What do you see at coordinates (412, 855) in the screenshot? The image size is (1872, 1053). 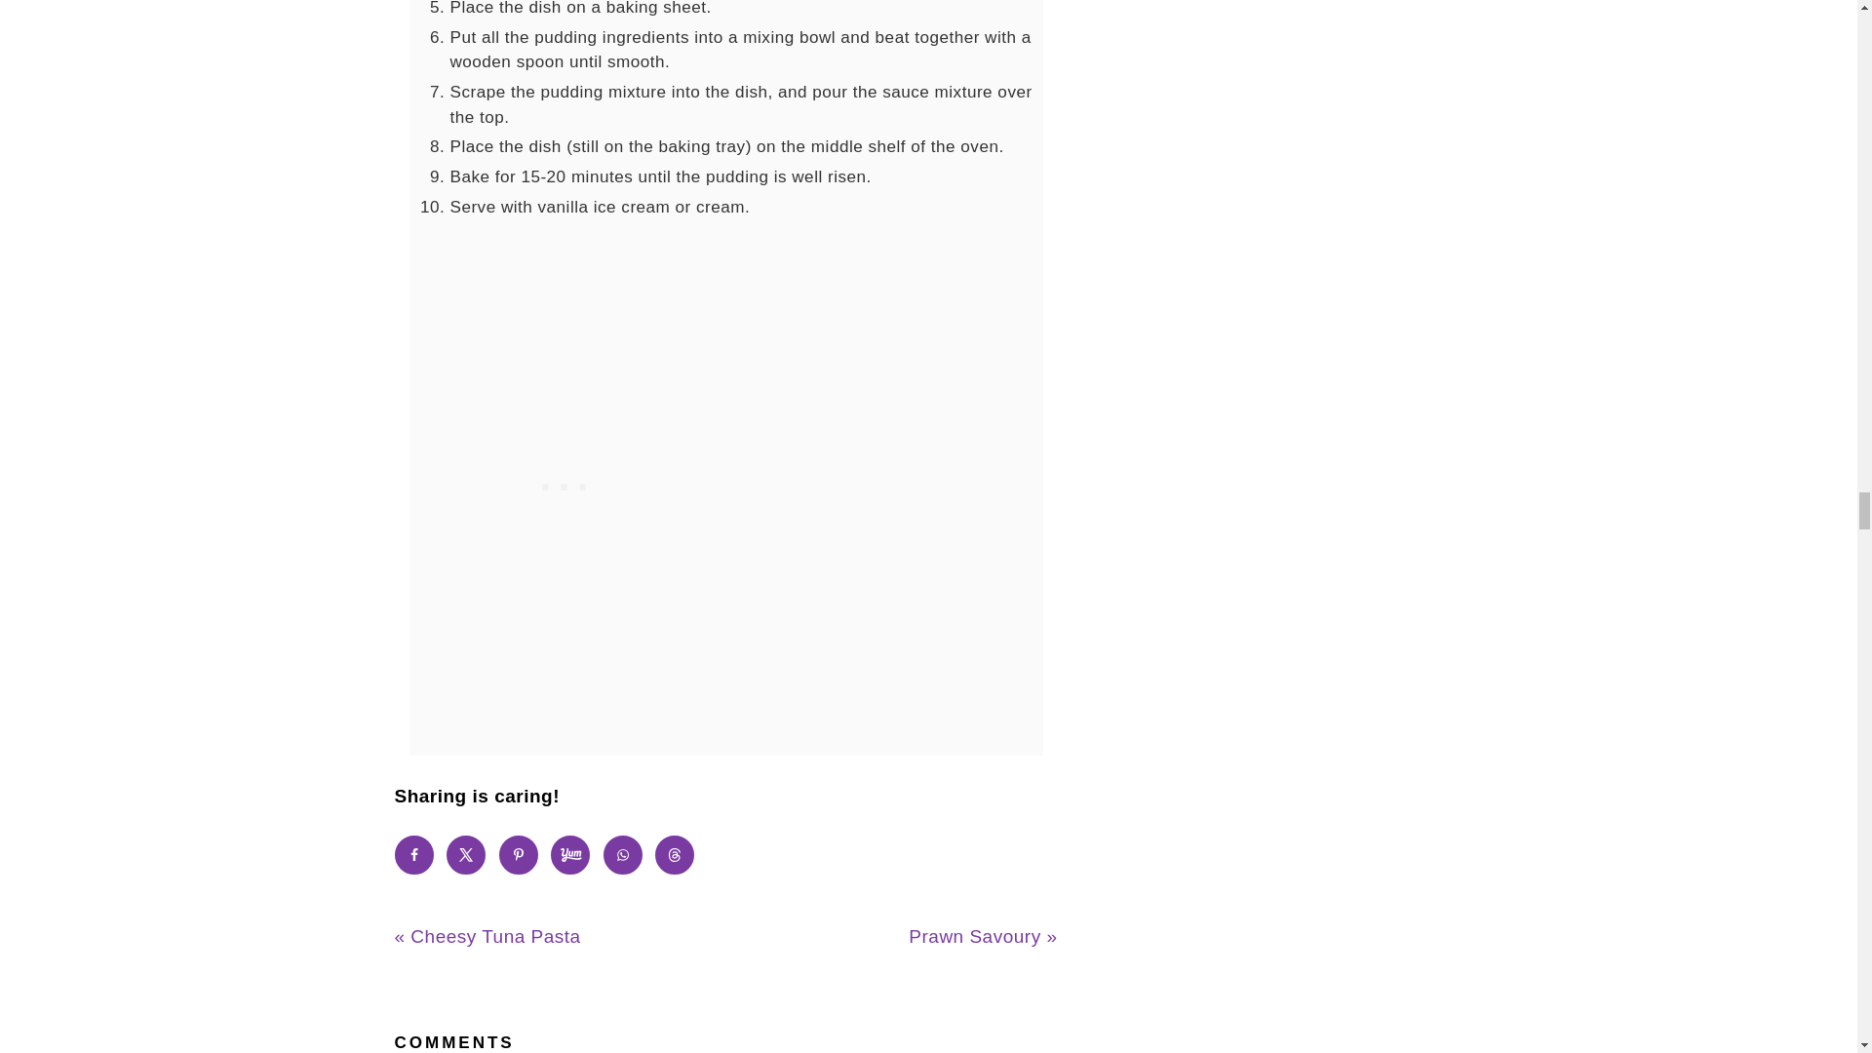 I see `Share on Facebook` at bounding box center [412, 855].